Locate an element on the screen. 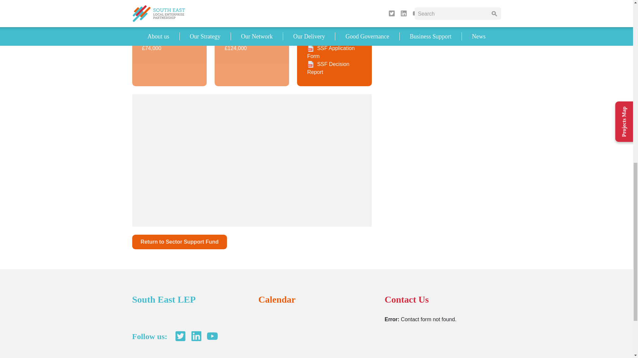 The height and width of the screenshot is (358, 638). Social media link to youtube is located at coordinates (212, 336).